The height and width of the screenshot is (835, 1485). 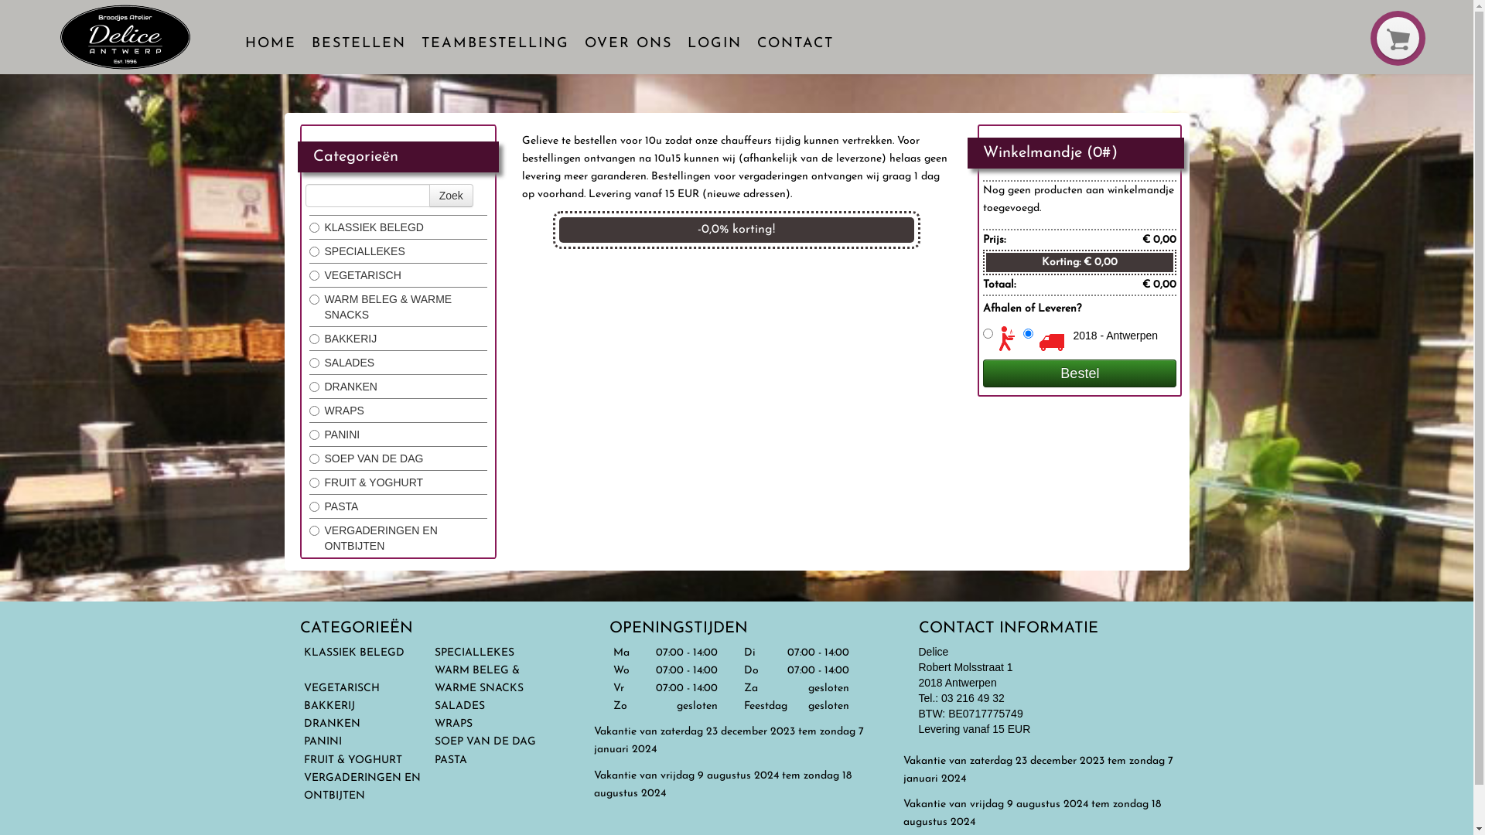 What do you see at coordinates (1080, 373) in the screenshot?
I see `Bestel` at bounding box center [1080, 373].